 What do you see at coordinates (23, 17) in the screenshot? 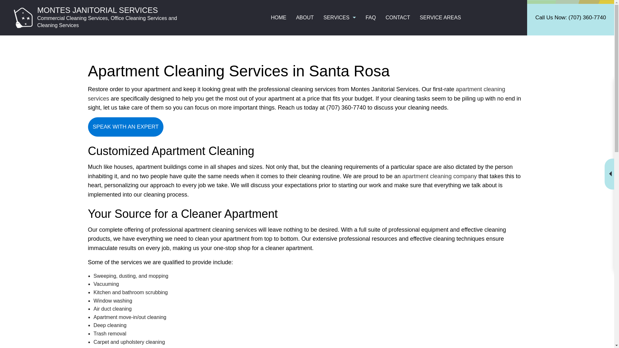
I see `Montes Janitorial Services` at bounding box center [23, 17].